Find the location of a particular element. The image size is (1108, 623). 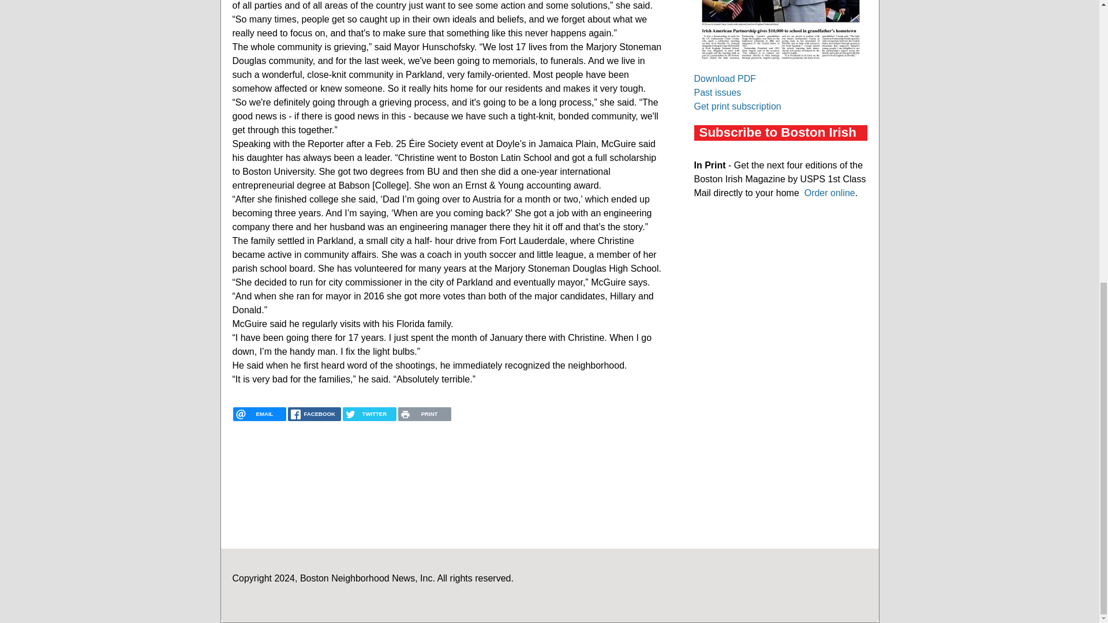

TWITTER is located at coordinates (369, 414).